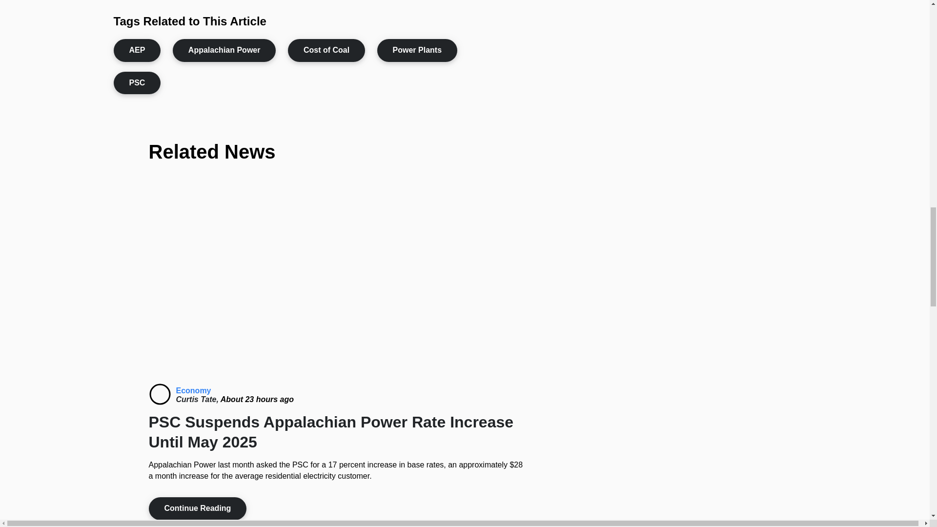  Describe the element at coordinates (326, 50) in the screenshot. I see `Cost of Coal` at that location.